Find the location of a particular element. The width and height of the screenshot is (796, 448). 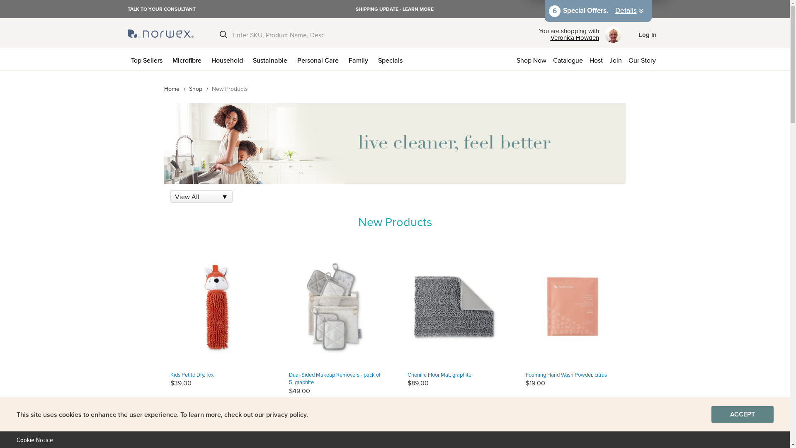

Catalogue is located at coordinates (568, 59).